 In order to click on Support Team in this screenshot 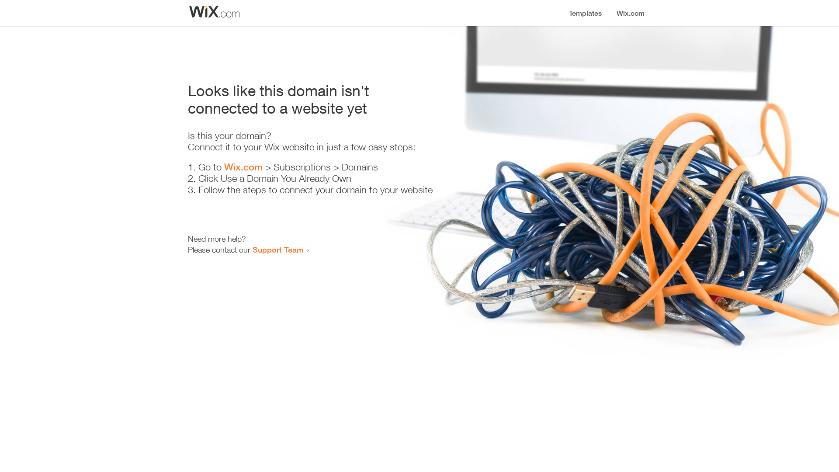, I will do `click(278, 250)`.